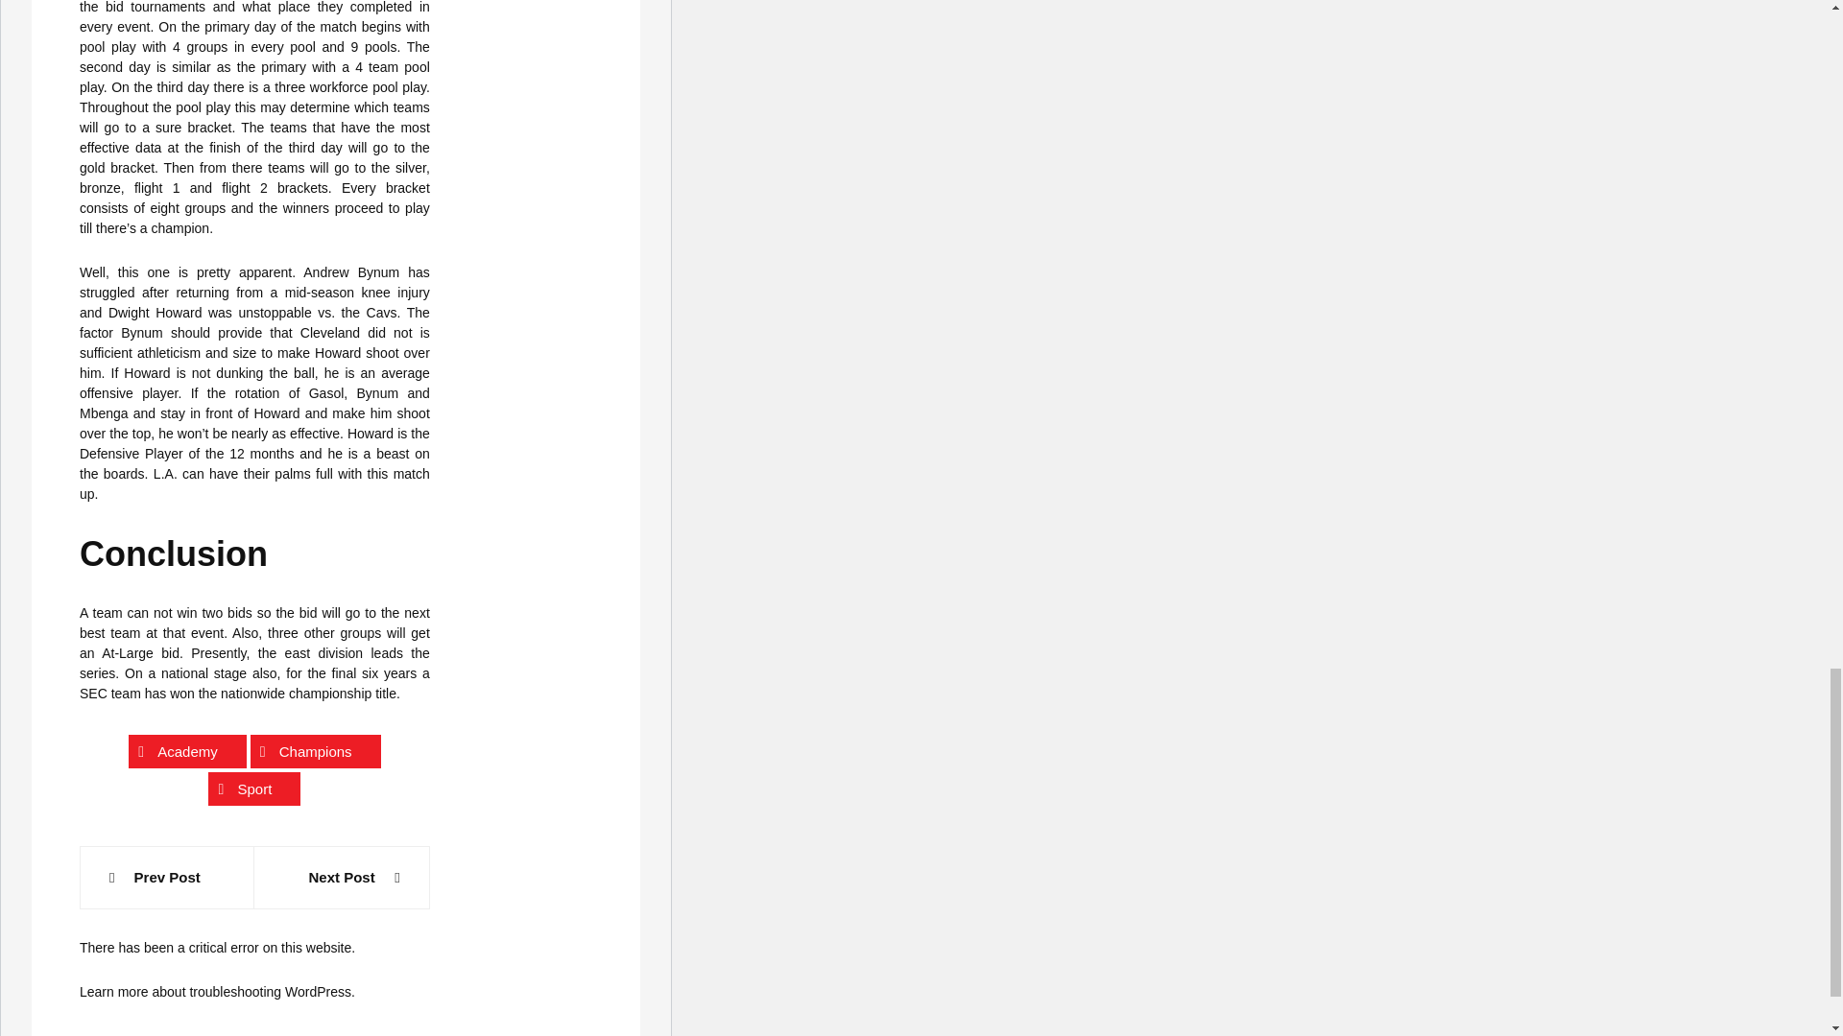 This screenshot has width=1843, height=1036. Describe the element at coordinates (316, 751) in the screenshot. I see `Champions` at that location.